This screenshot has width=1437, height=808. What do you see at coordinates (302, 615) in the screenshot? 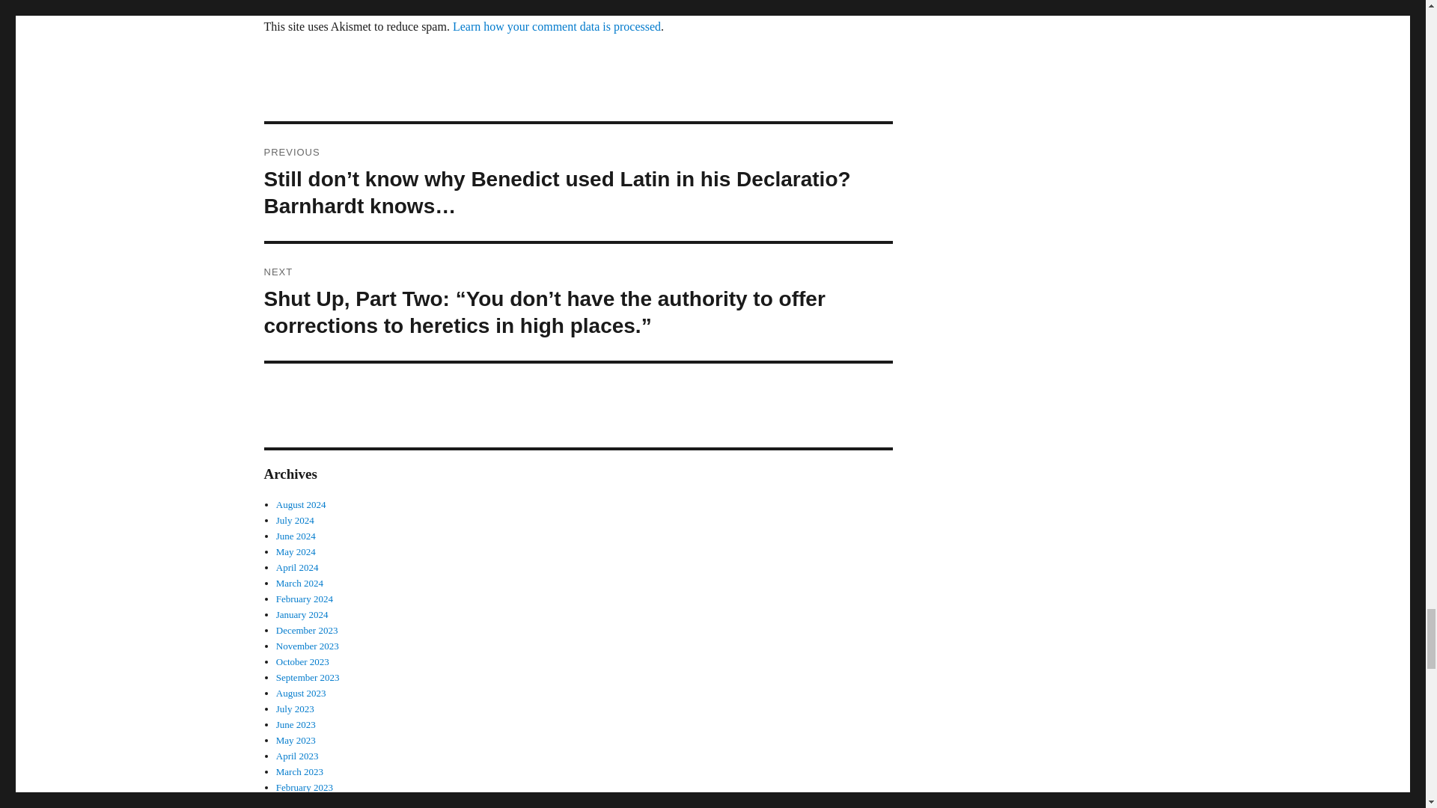
I see `January 2024` at bounding box center [302, 615].